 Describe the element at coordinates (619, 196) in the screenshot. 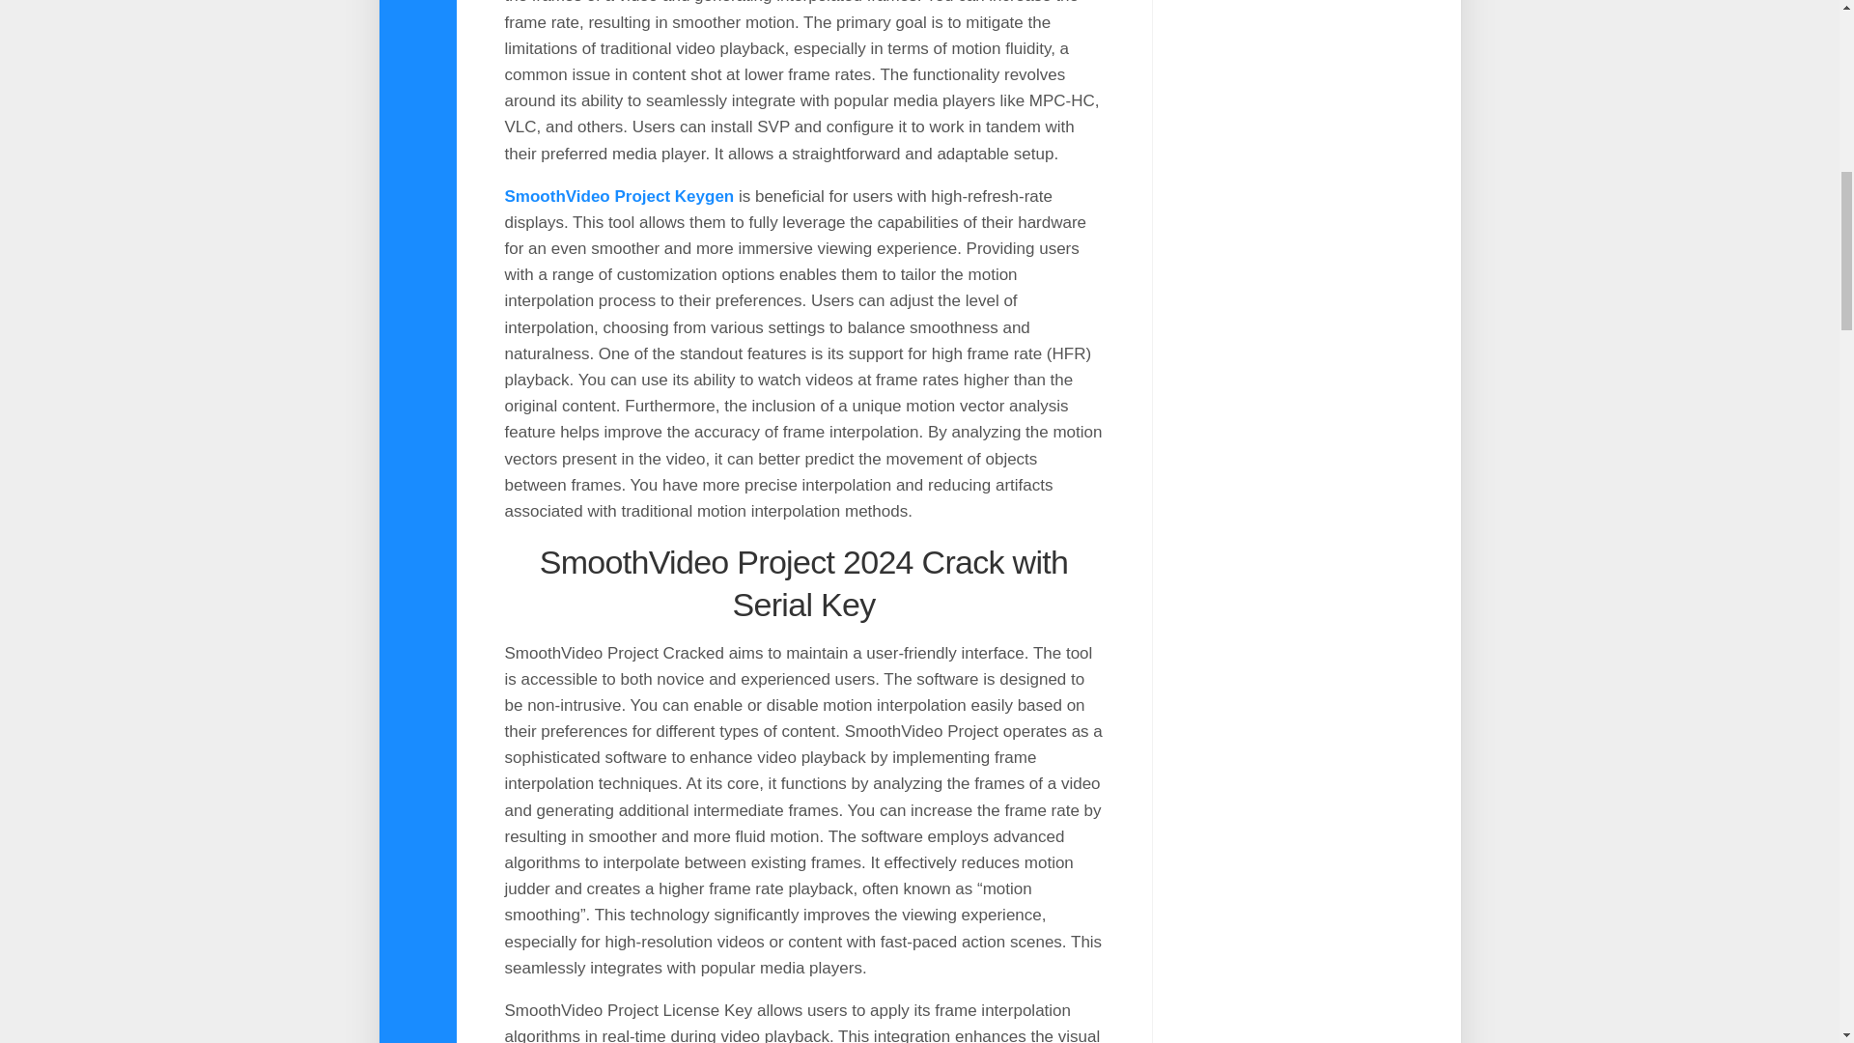

I see `SmoothVideo Project Keygen` at that location.